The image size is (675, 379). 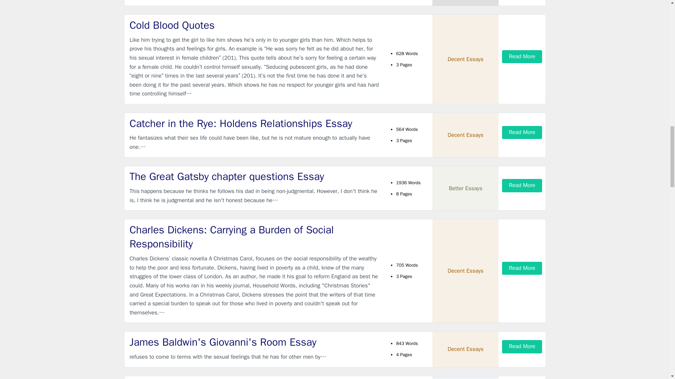 What do you see at coordinates (255, 124) in the screenshot?
I see `Catcher in the Rye: Holdens Relationships Essay` at bounding box center [255, 124].